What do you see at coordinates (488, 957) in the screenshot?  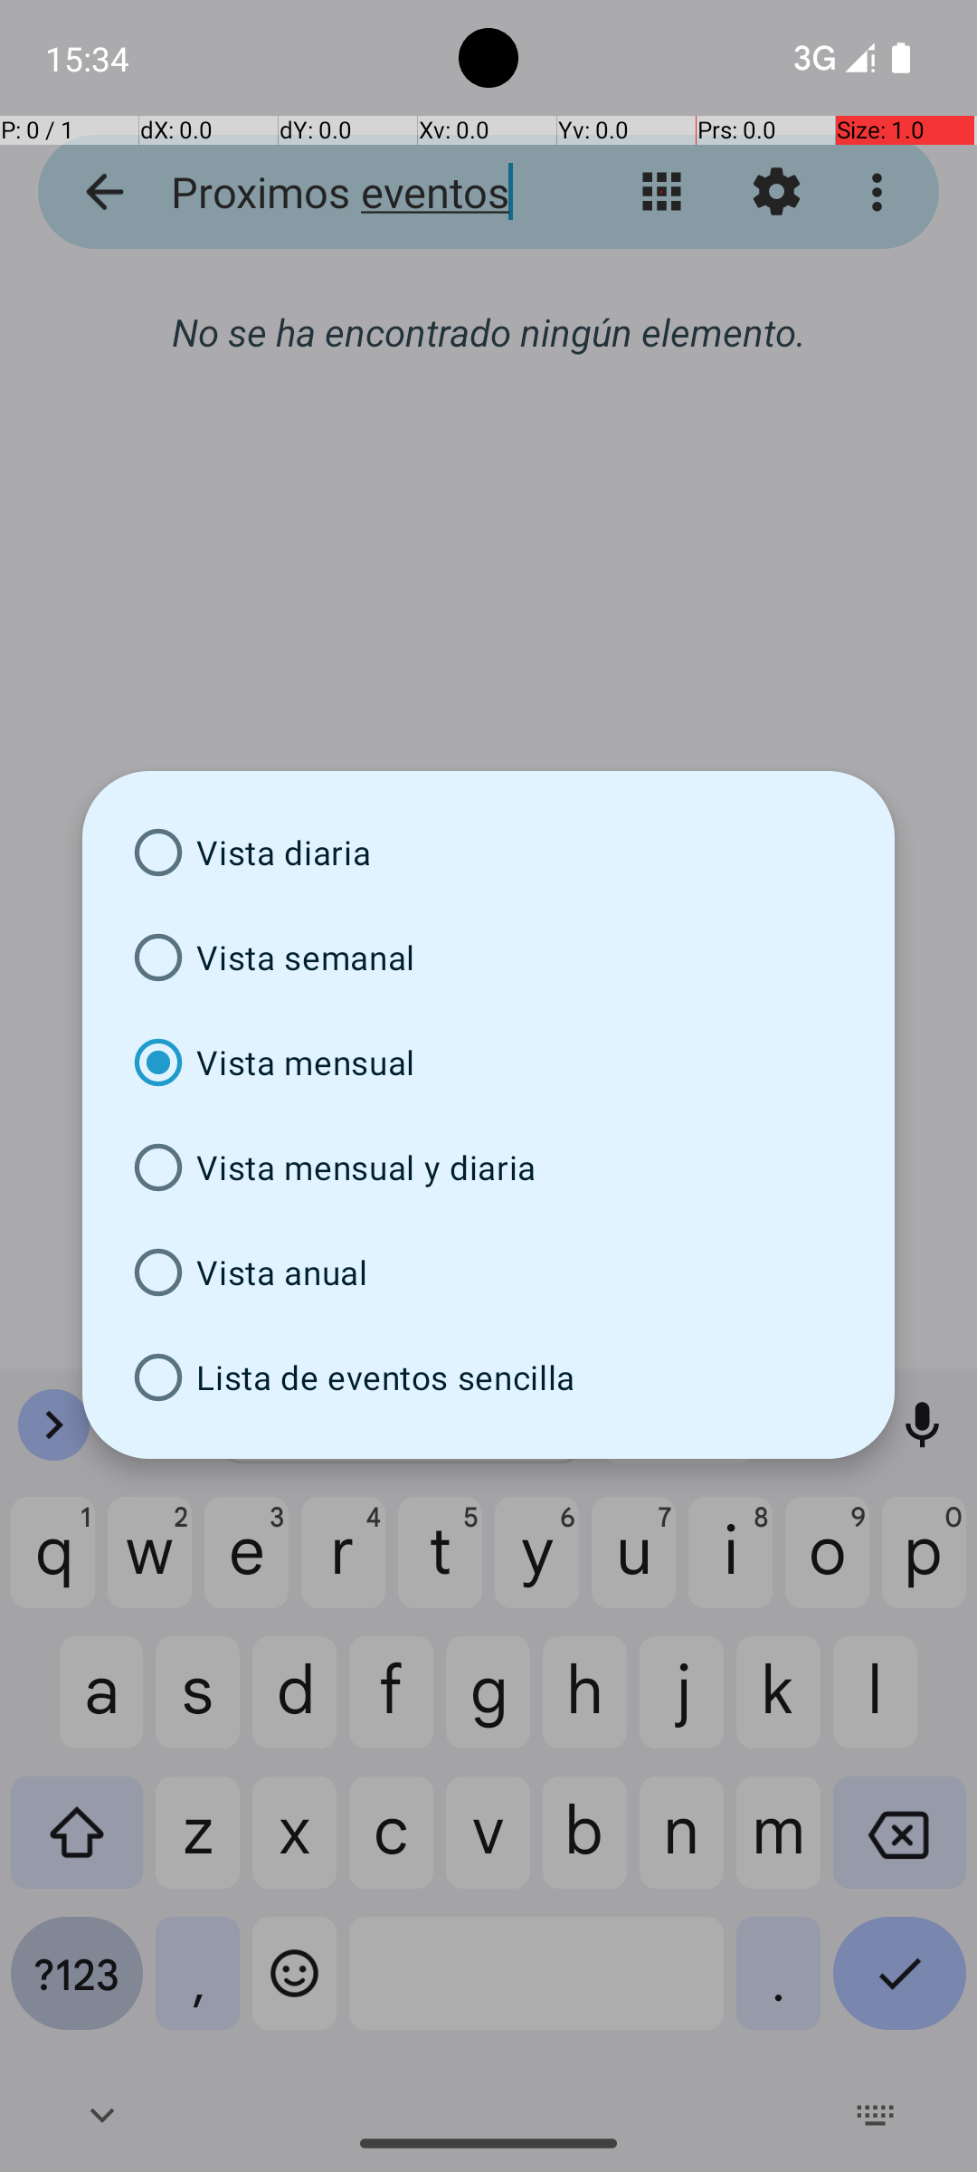 I see `Vista semanal` at bounding box center [488, 957].